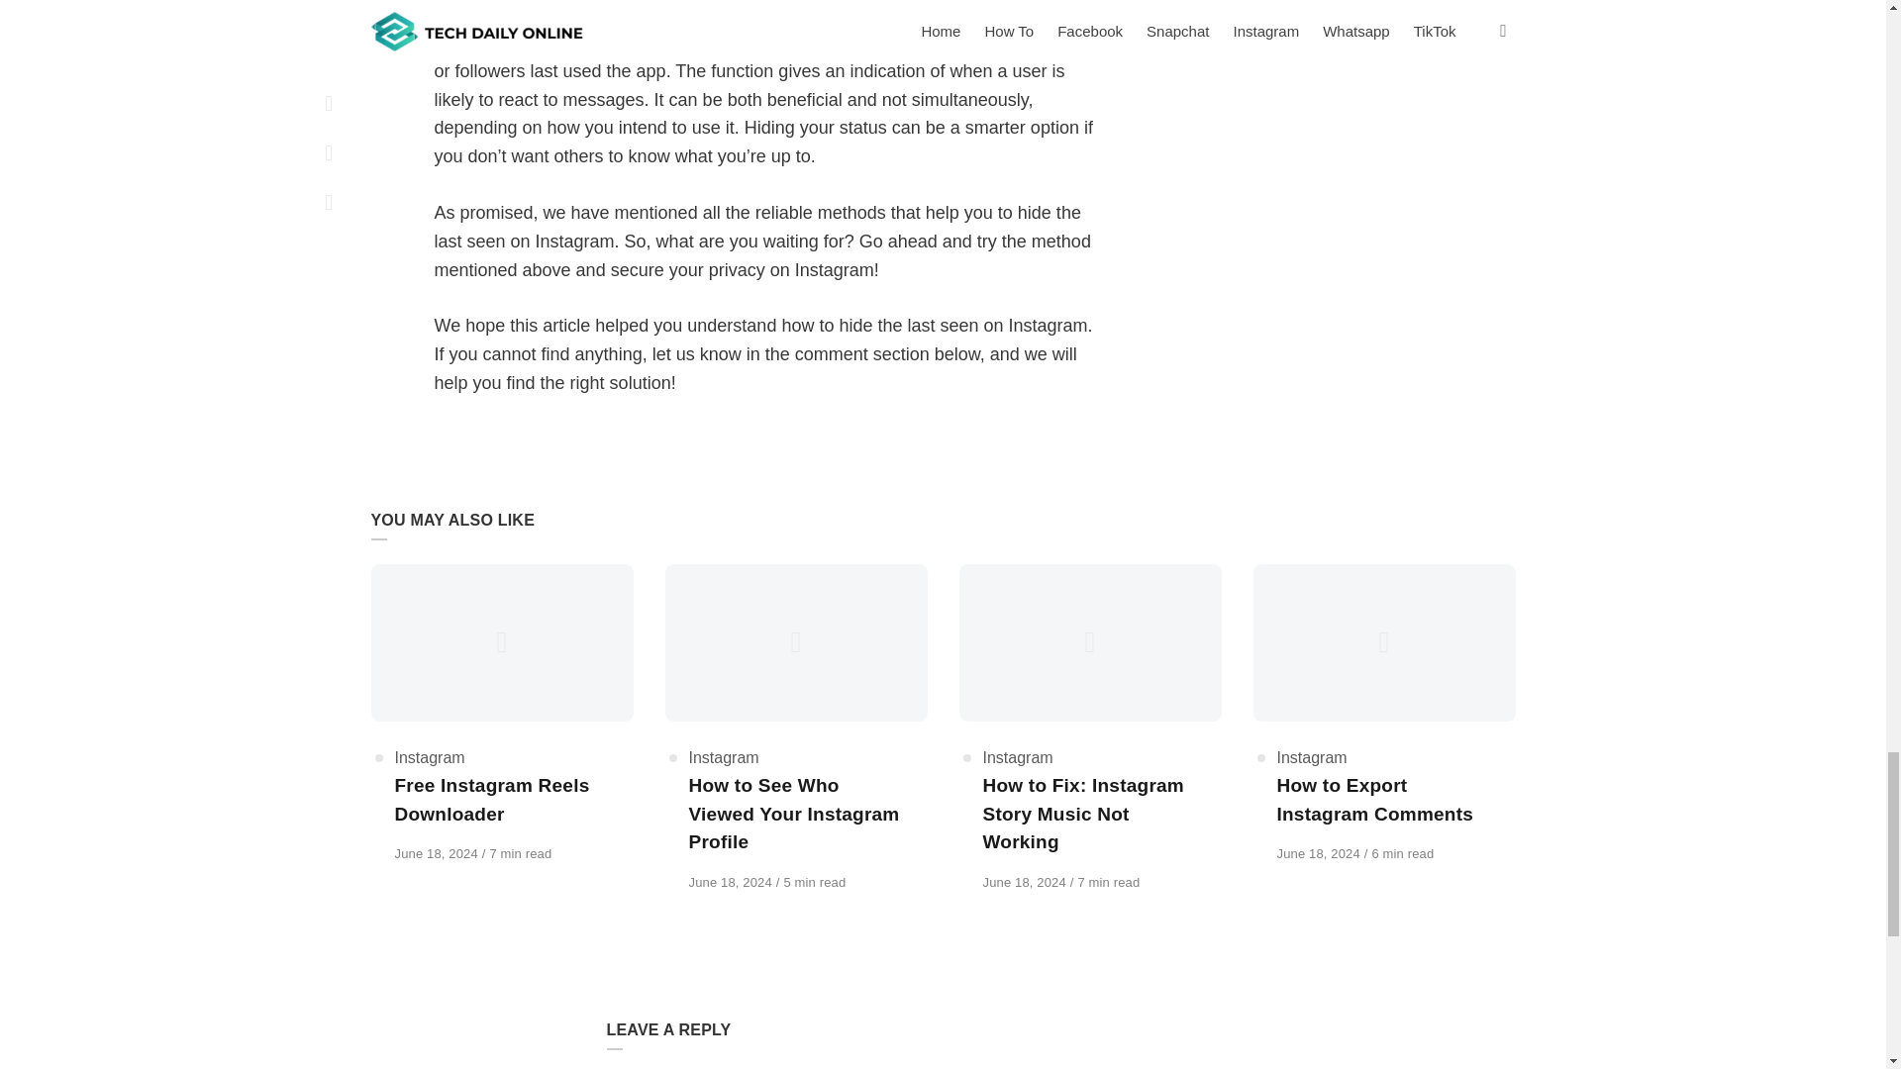  Describe the element at coordinates (723, 758) in the screenshot. I see `Instagram` at that location.